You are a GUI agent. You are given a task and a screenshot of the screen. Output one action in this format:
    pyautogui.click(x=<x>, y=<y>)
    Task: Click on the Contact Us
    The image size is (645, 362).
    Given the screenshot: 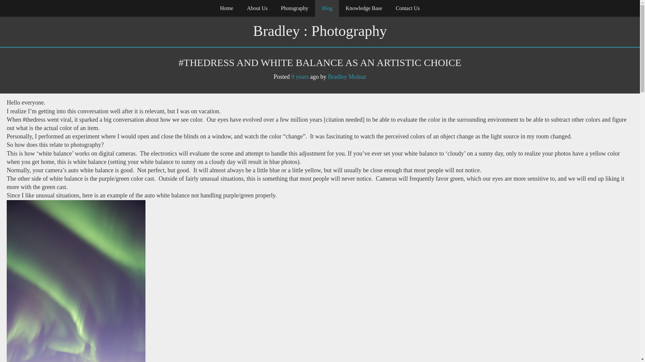 What is the action you would take?
    pyautogui.click(x=407, y=8)
    